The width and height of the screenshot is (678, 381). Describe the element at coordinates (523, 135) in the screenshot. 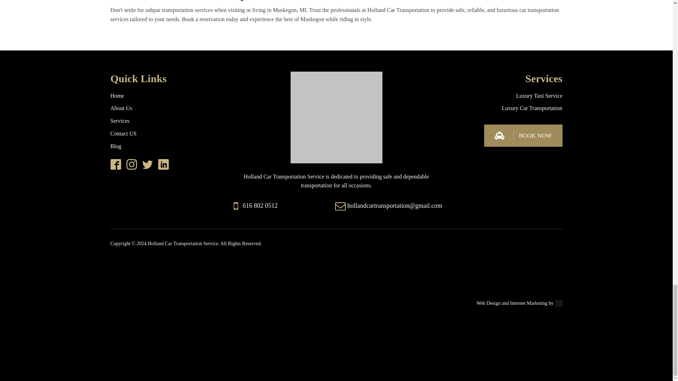

I see `BOOK NOW` at that location.